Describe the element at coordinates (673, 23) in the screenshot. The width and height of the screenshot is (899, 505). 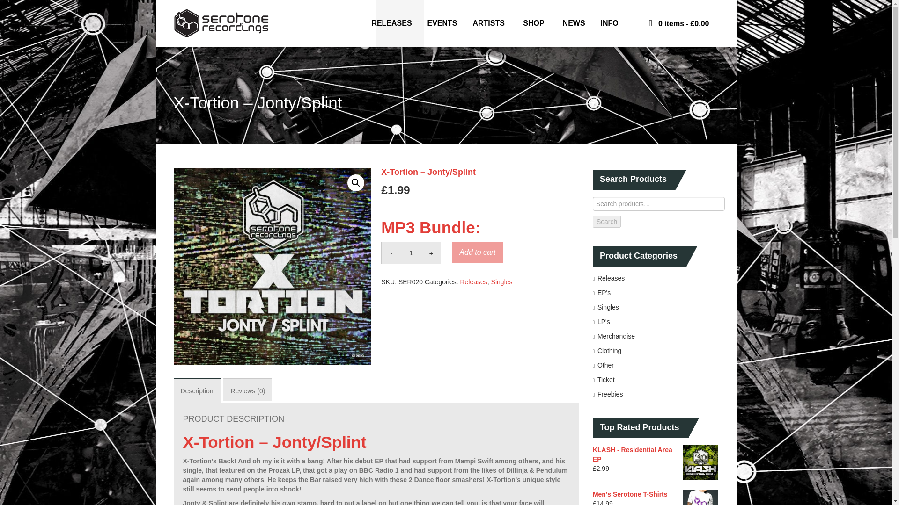
I see `Start shopping` at that location.